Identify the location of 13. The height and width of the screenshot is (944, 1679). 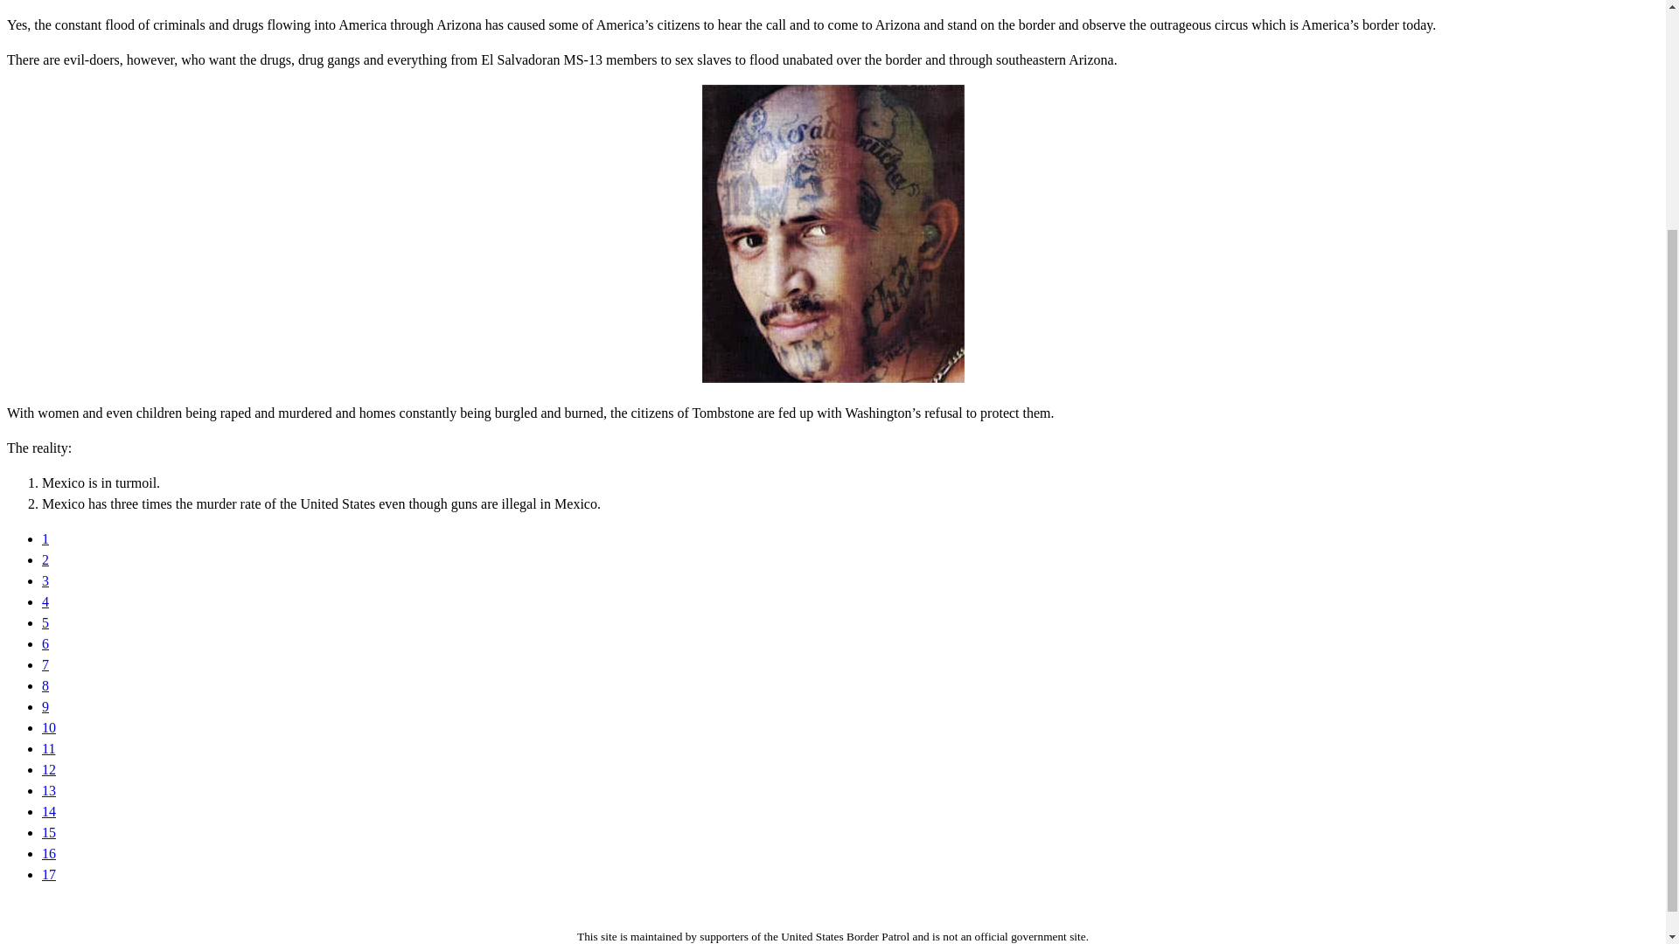
(49, 790).